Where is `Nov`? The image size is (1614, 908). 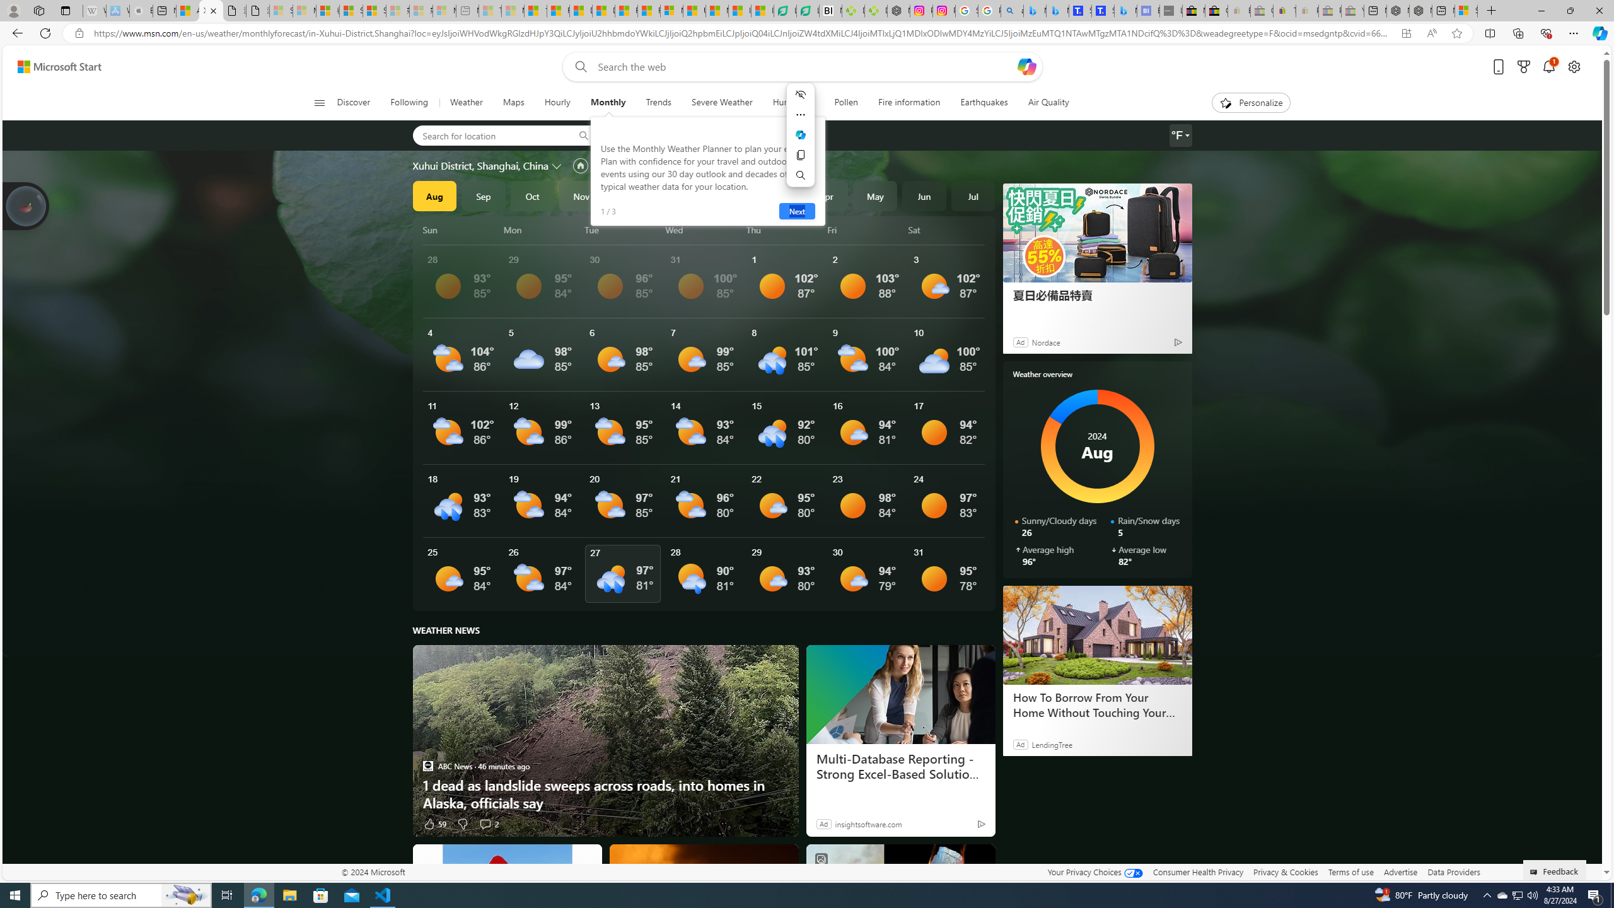 Nov is located at coordinates (581, 195).